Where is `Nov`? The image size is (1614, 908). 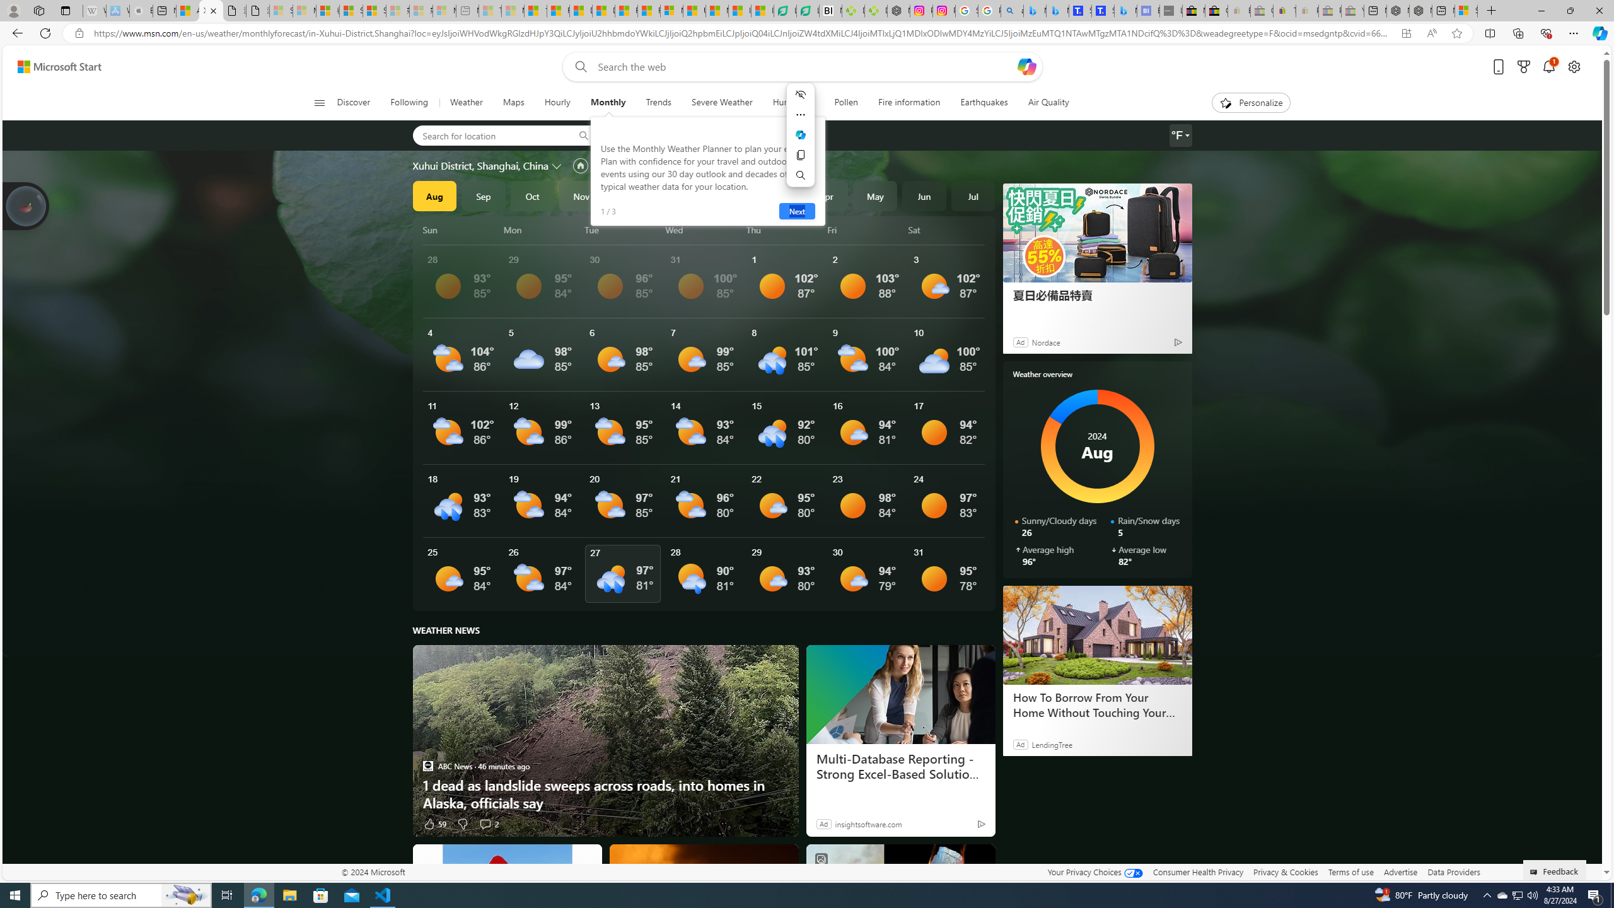 Nov is located at coordinates (581, 195).